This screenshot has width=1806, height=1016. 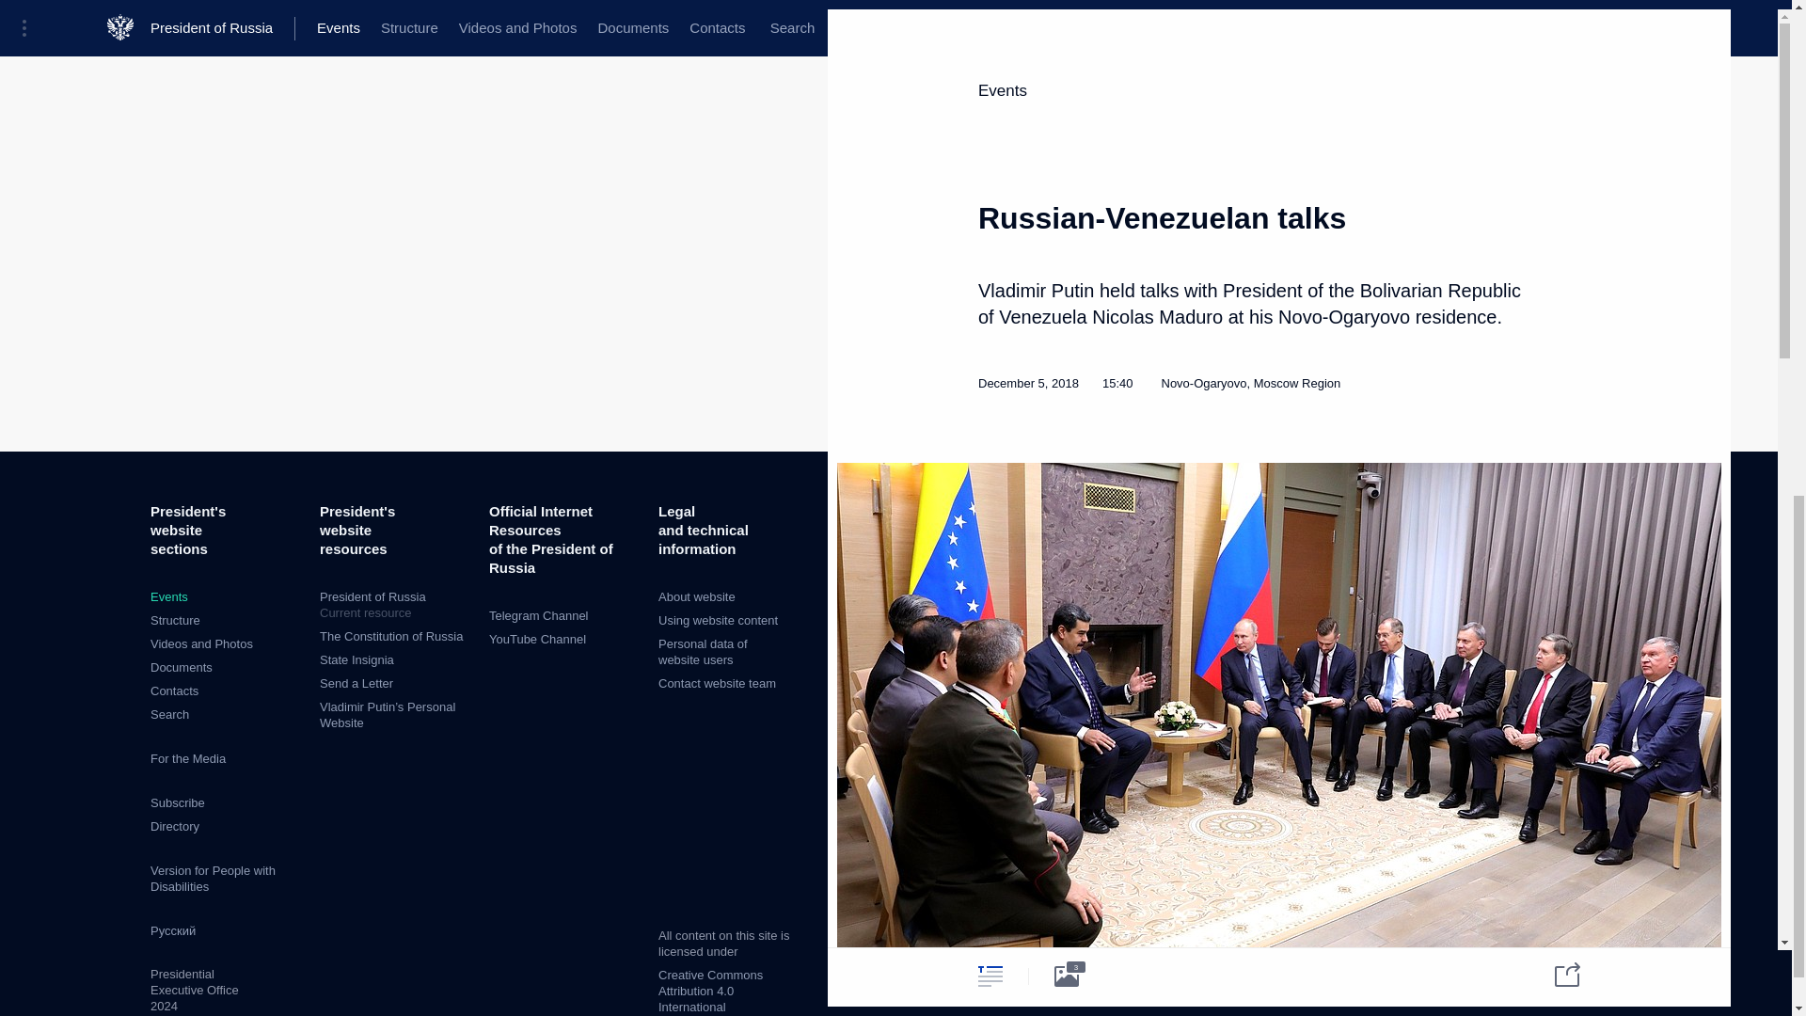 What do you see at coordinates (177, 802) in the screenshot?
I see `Contacts` at bounding box center [177, 802].